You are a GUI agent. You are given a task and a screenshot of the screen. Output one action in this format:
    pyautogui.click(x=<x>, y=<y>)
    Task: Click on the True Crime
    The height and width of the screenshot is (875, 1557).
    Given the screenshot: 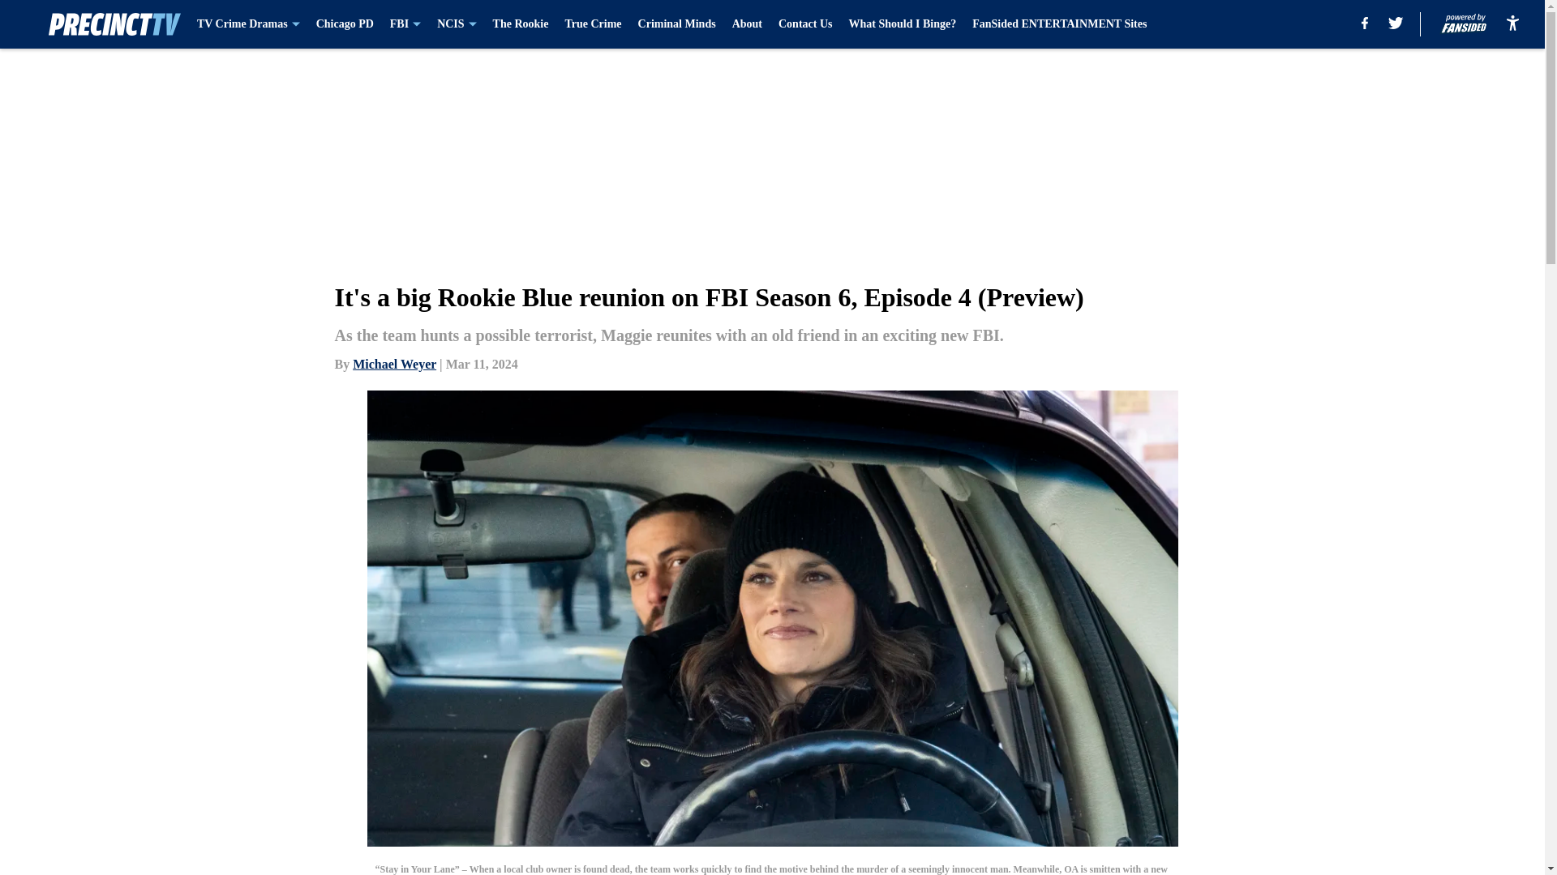 What is the action you would take?
    pyautogui.click(x=592, y=24)
    